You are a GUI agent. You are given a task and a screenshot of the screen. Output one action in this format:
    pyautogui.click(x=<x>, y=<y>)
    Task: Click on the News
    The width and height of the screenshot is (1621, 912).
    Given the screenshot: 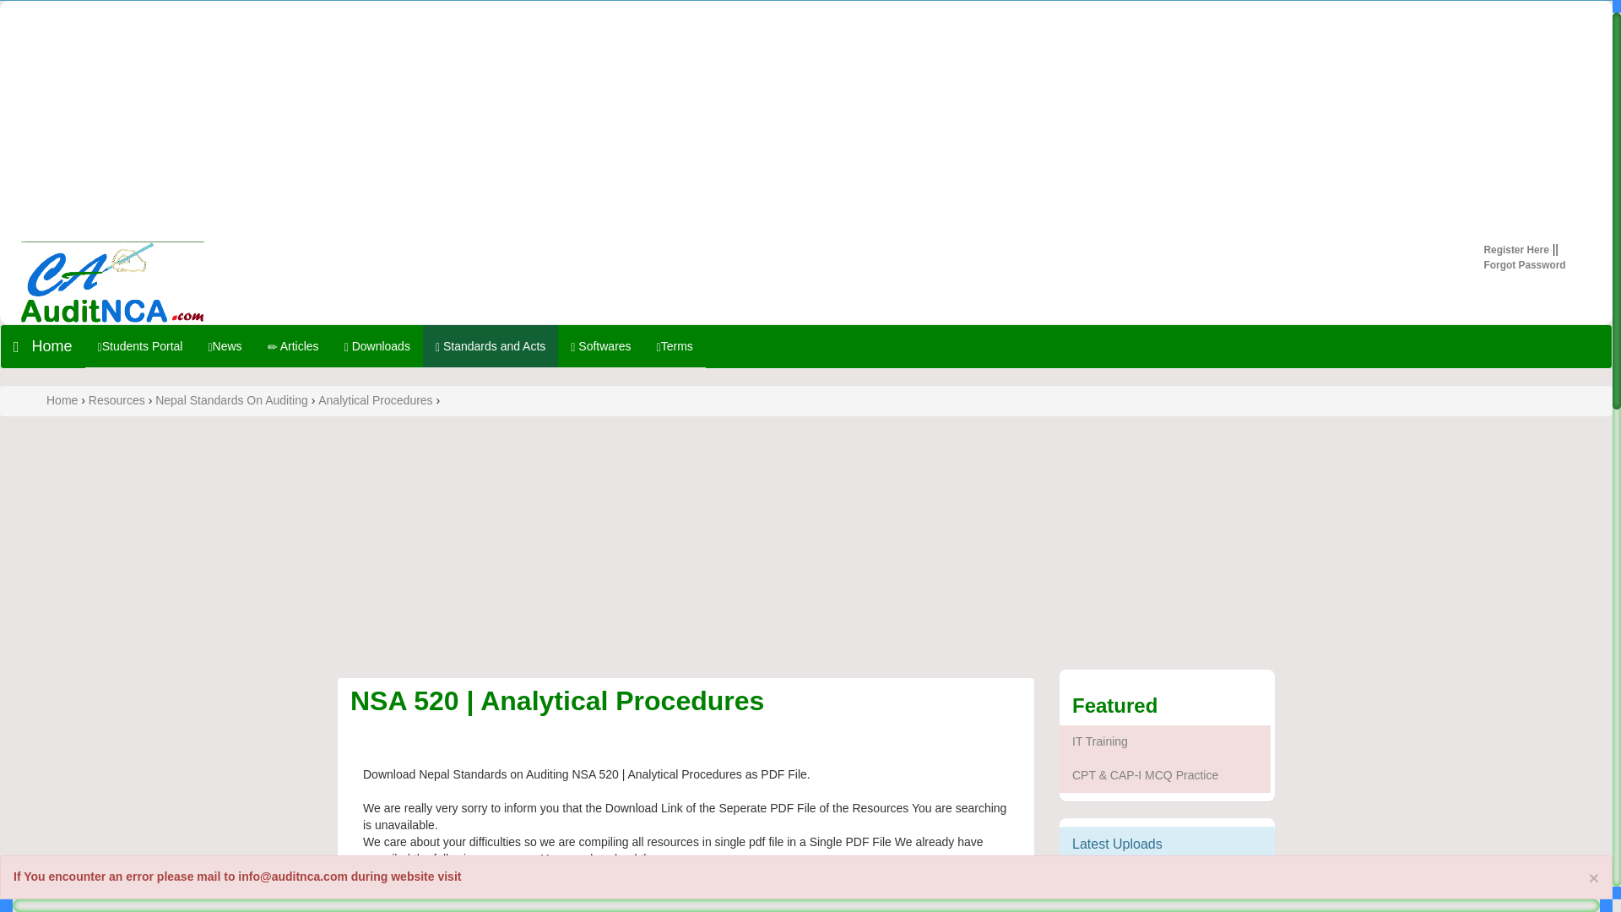 What is the action you would take?
    pyautogui.click(x=225, y=346)
    